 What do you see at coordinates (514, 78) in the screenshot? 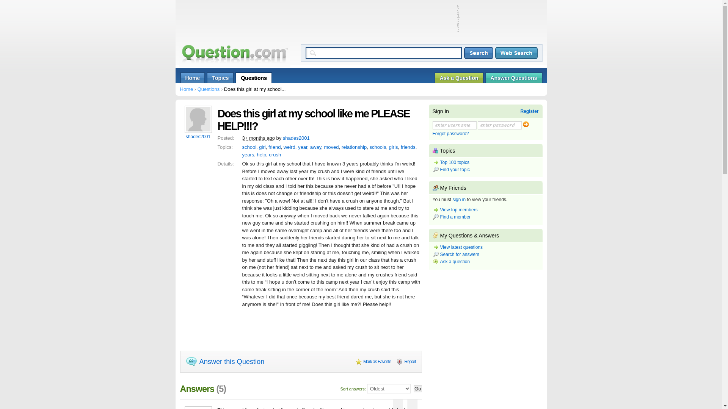
I see `Answer Questions` at bounding box center [514, 78].